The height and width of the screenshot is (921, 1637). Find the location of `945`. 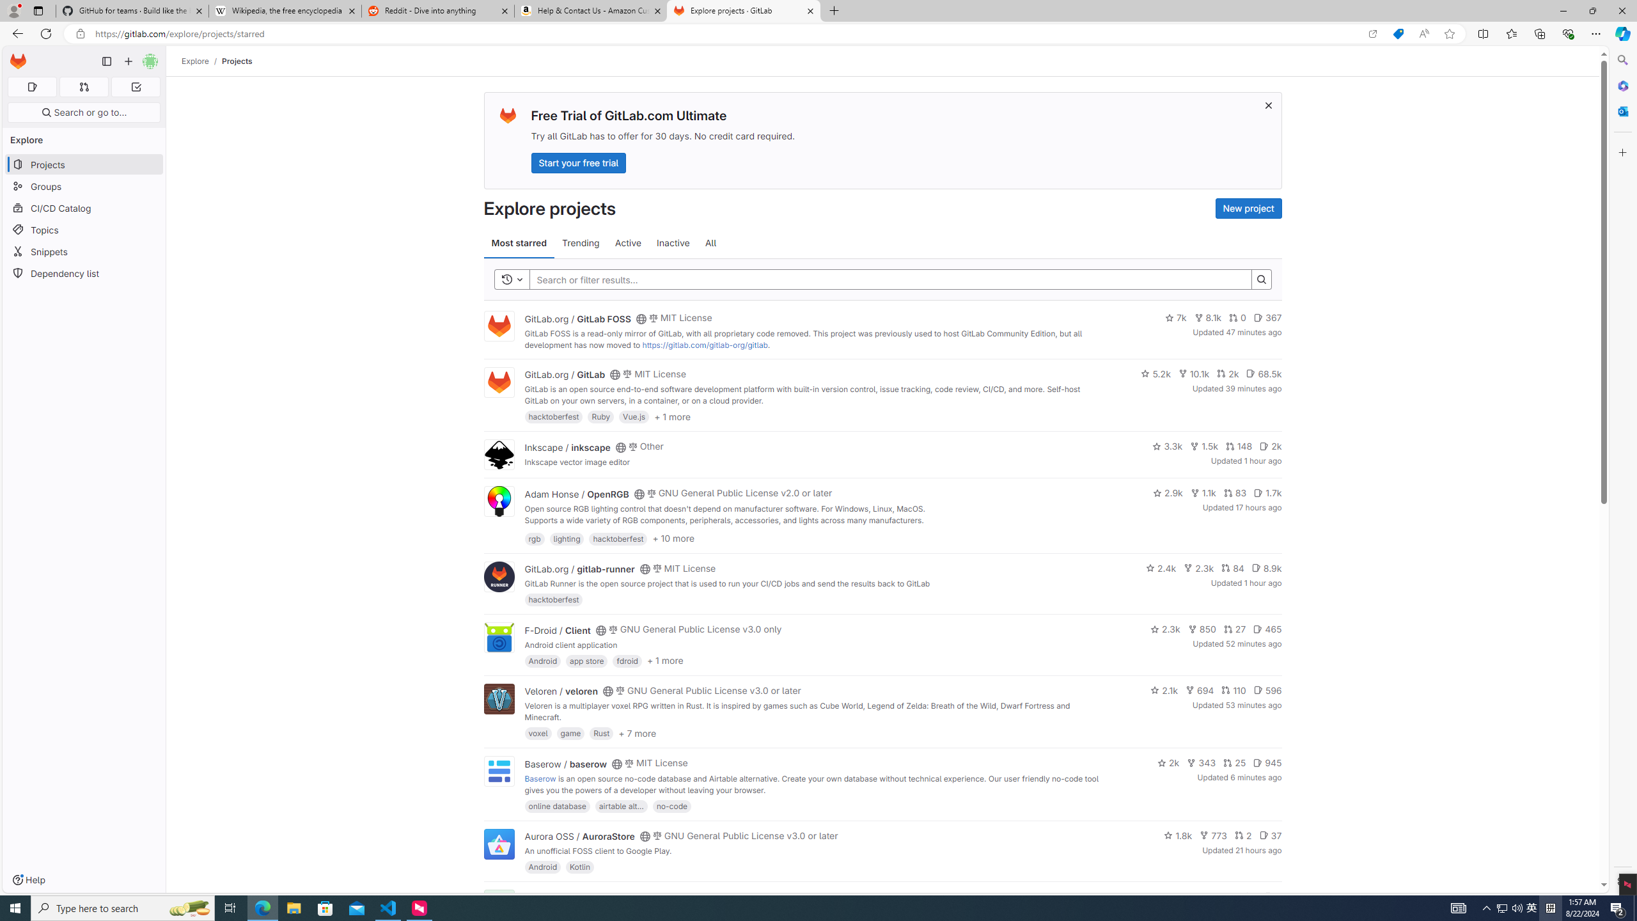

945 is located at coordinates (1267, 762).